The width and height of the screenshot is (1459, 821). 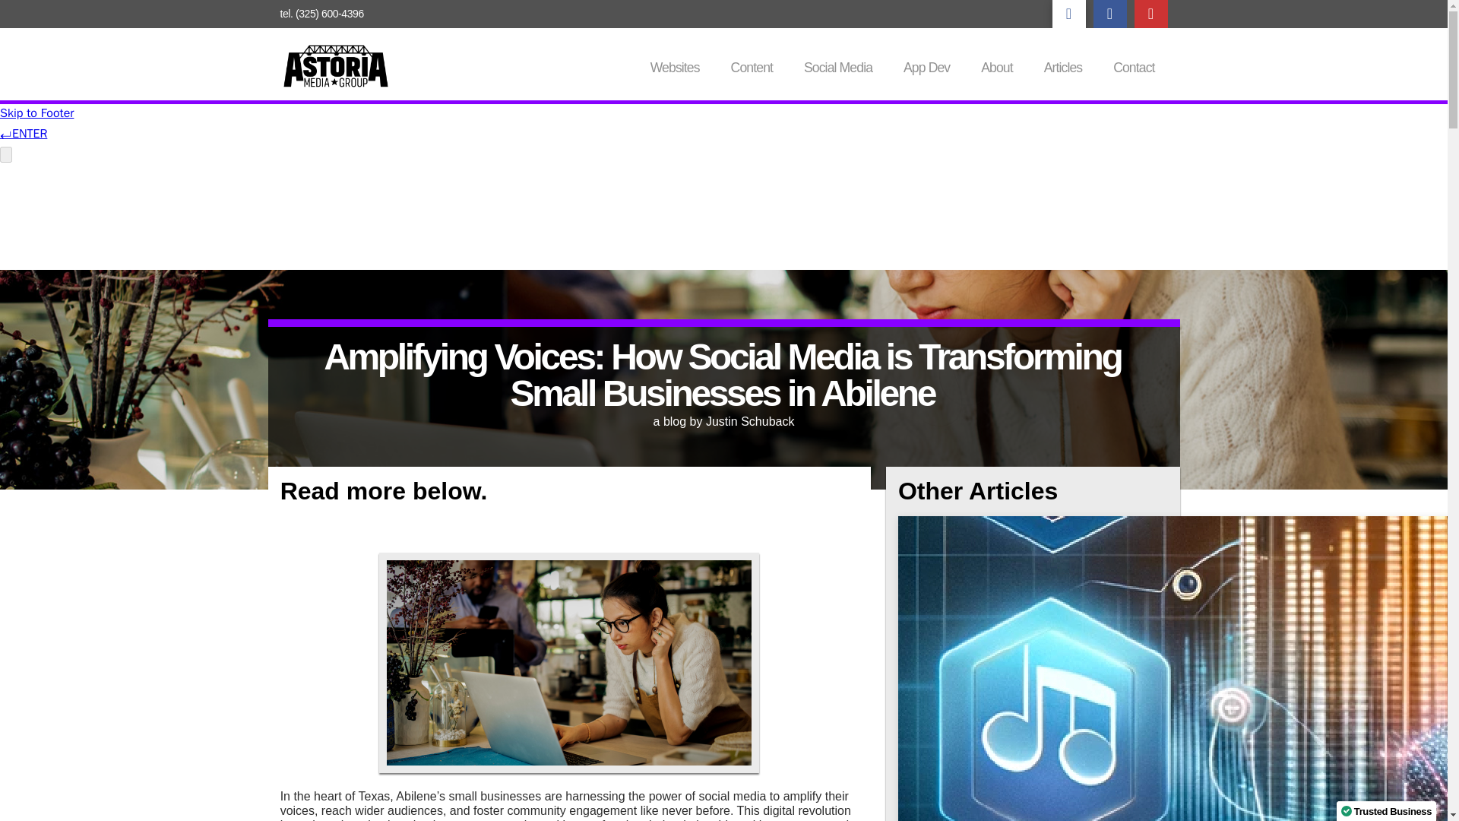 I want to click on Contact, so click(x=1134, y=66).